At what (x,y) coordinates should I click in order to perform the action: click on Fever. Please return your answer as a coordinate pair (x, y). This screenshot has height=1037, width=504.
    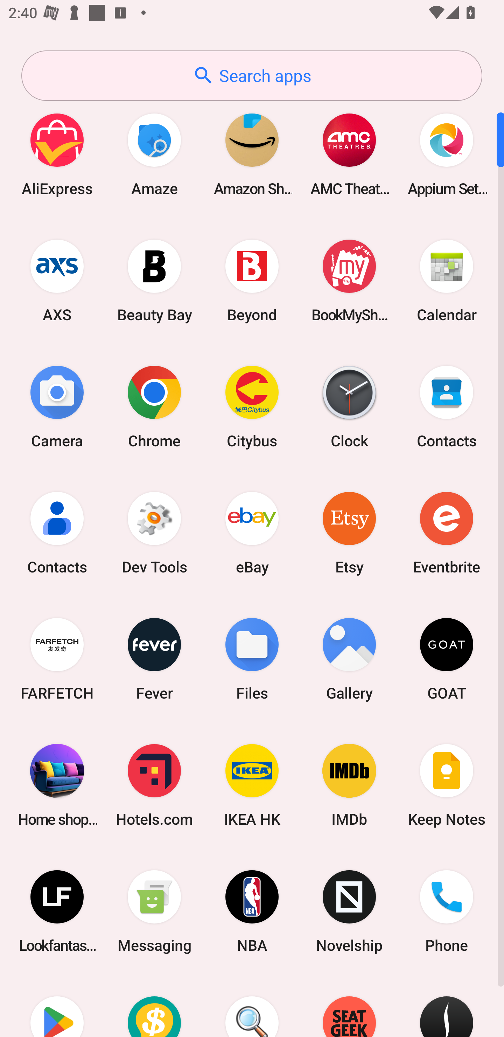
    Looking at the image, I should click on (154, 659).